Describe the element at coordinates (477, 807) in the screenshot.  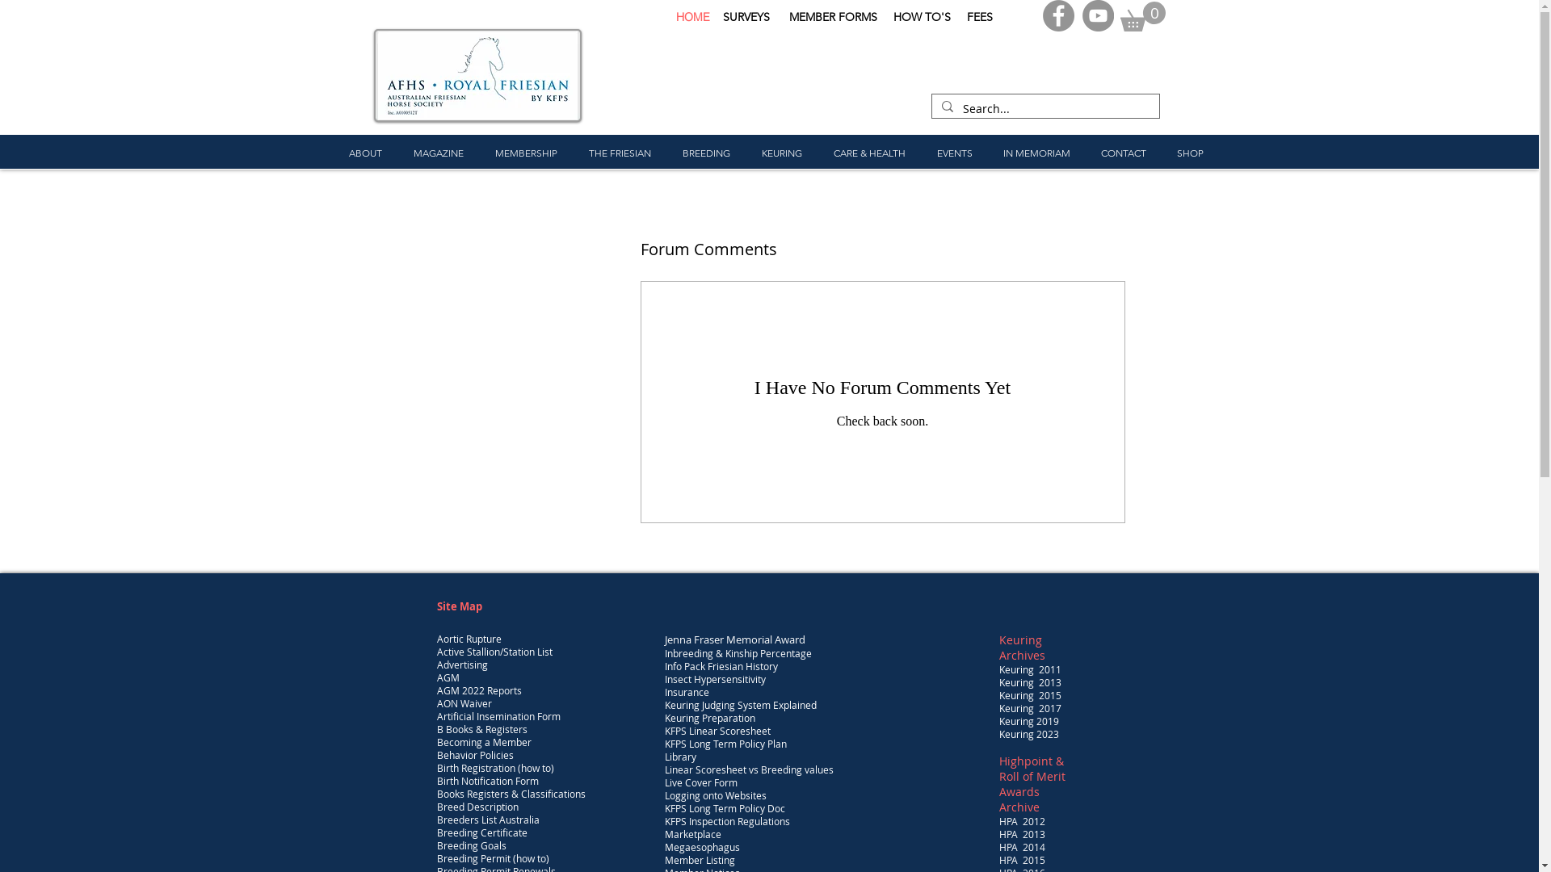
I see `Breed Description` at that location.